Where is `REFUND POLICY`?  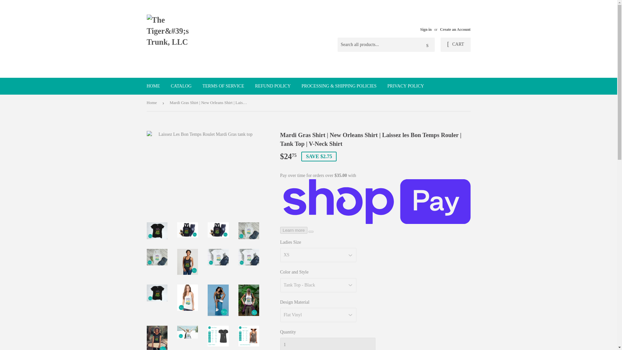
REFUND POLICY is located at coordinates (273, 86).